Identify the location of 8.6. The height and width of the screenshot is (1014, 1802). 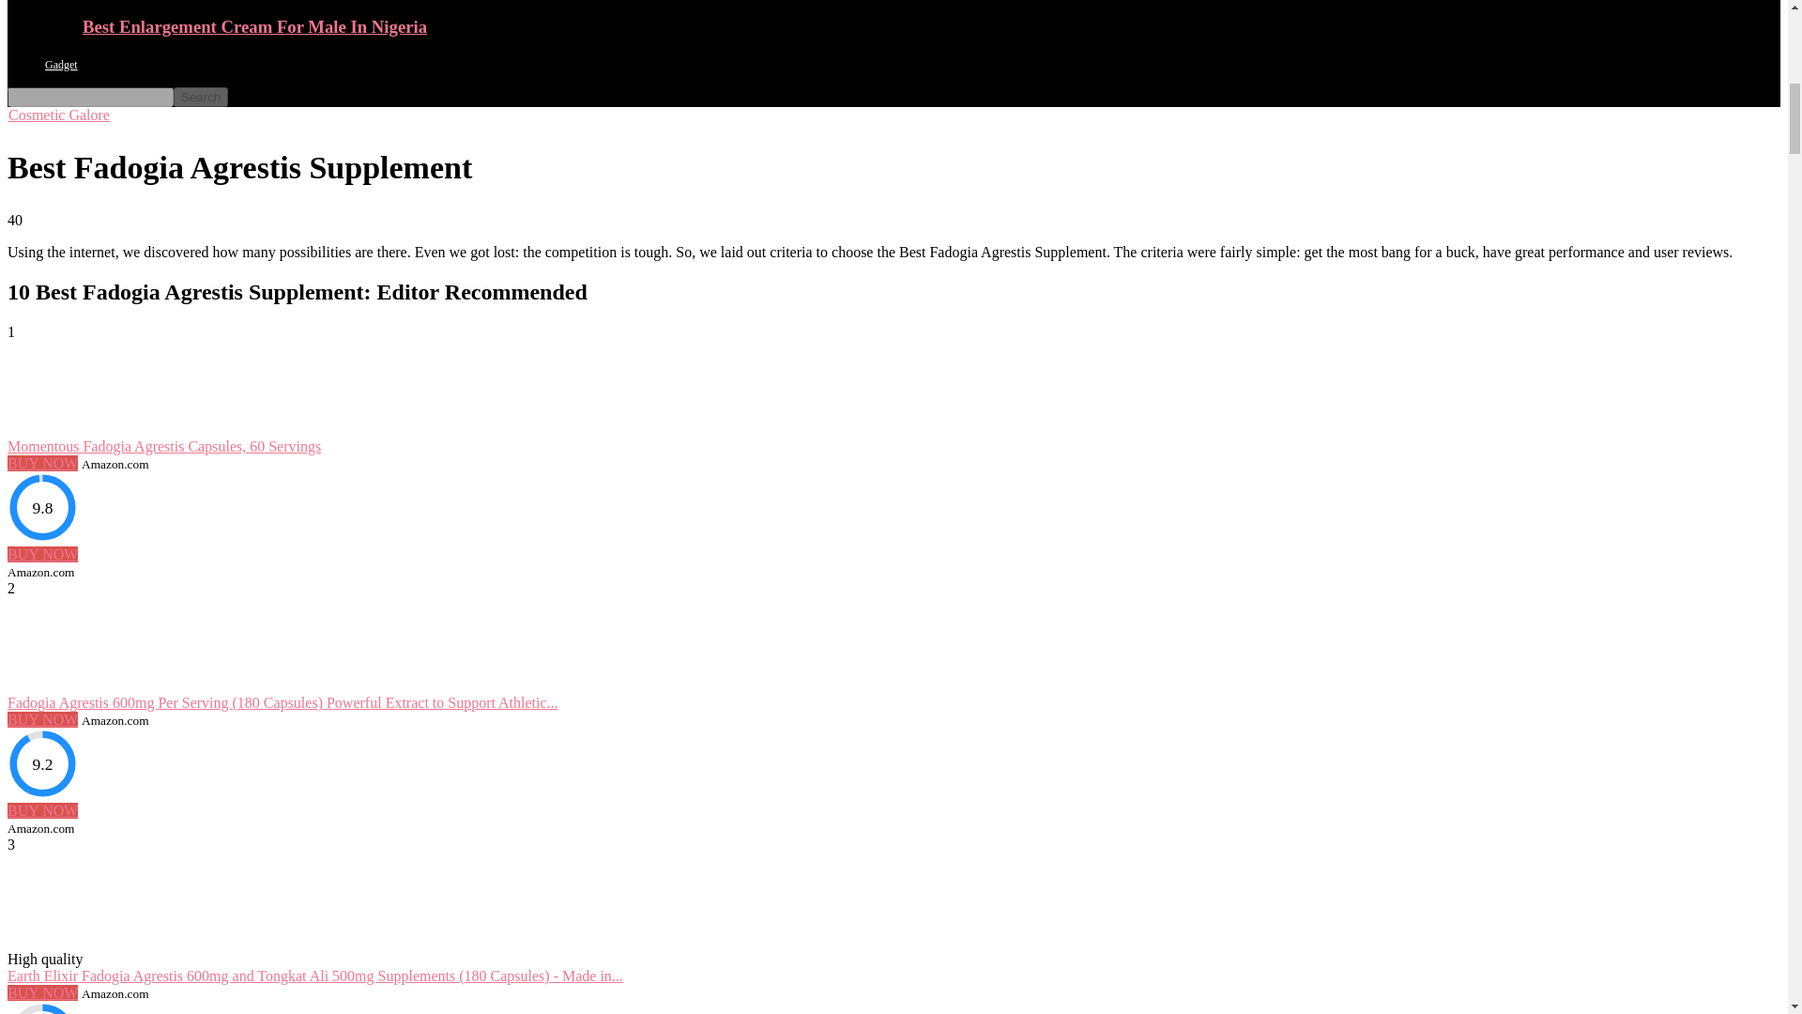
(41, 1008).